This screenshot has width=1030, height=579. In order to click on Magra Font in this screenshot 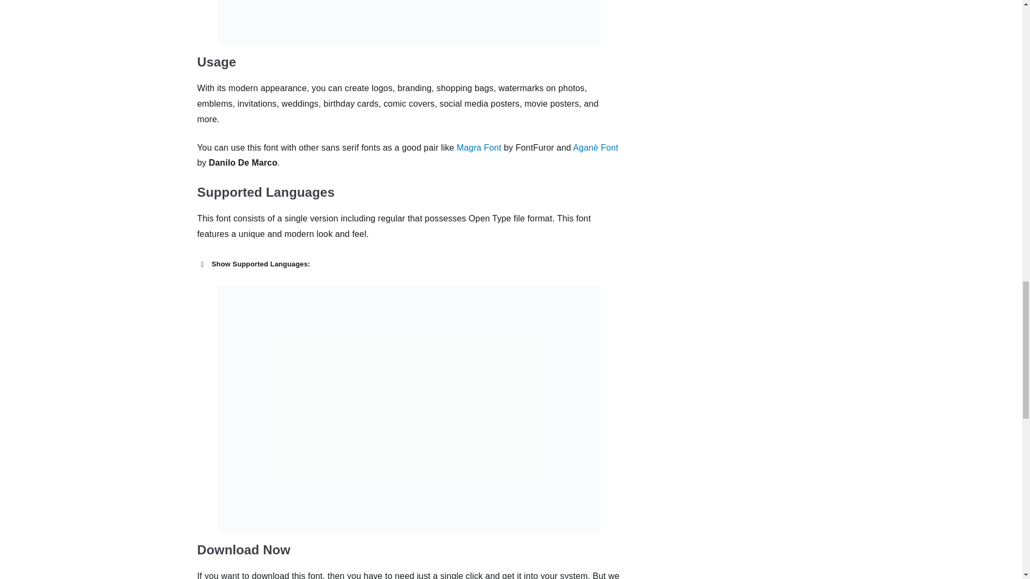, I will do `click(479, 147)`.